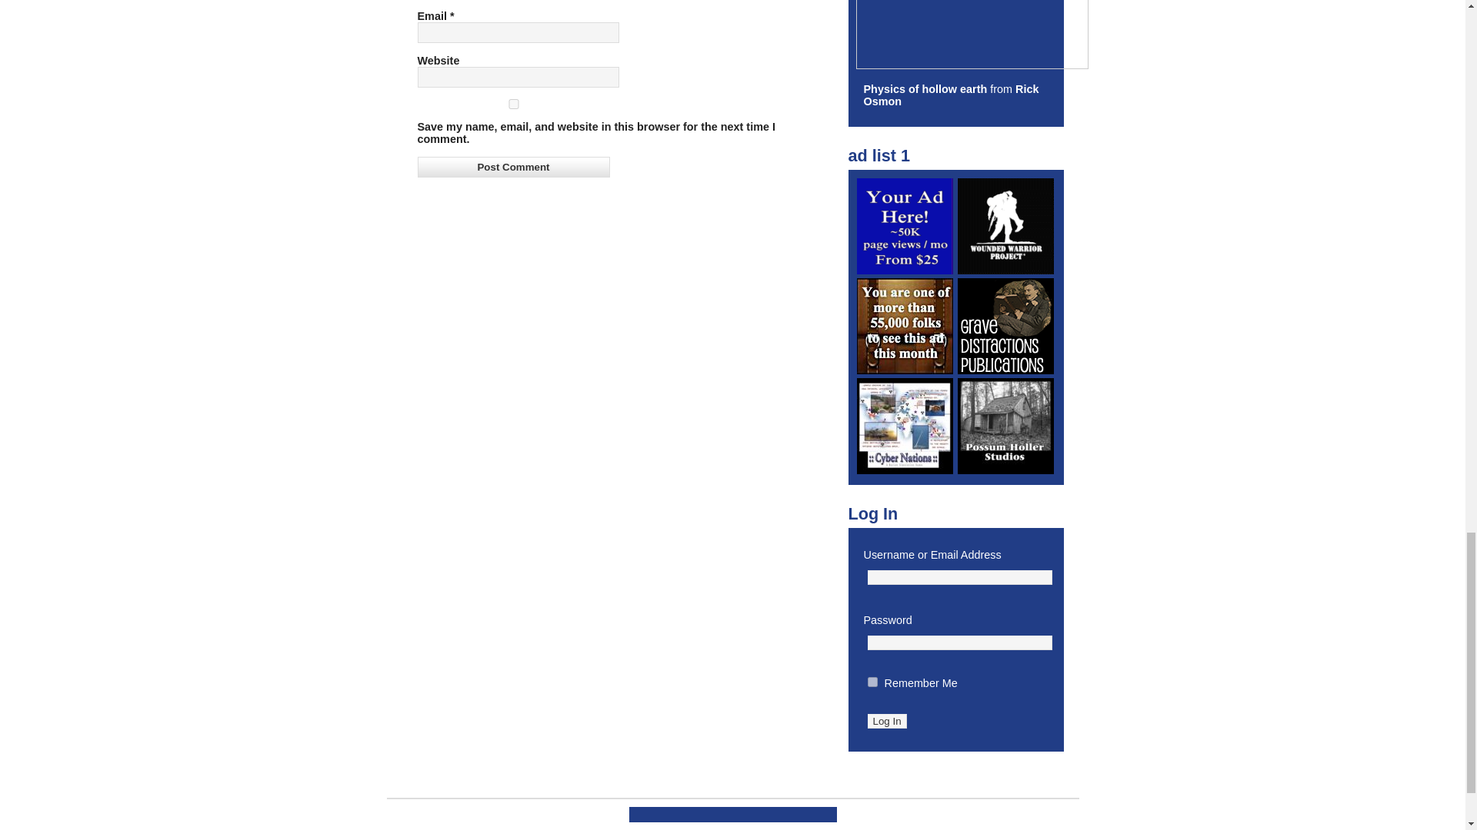  What do you see at coordinates (925, 89) in the screenshot?
I see `Physics of Hollow Earth` at bounding box center [925, 89].